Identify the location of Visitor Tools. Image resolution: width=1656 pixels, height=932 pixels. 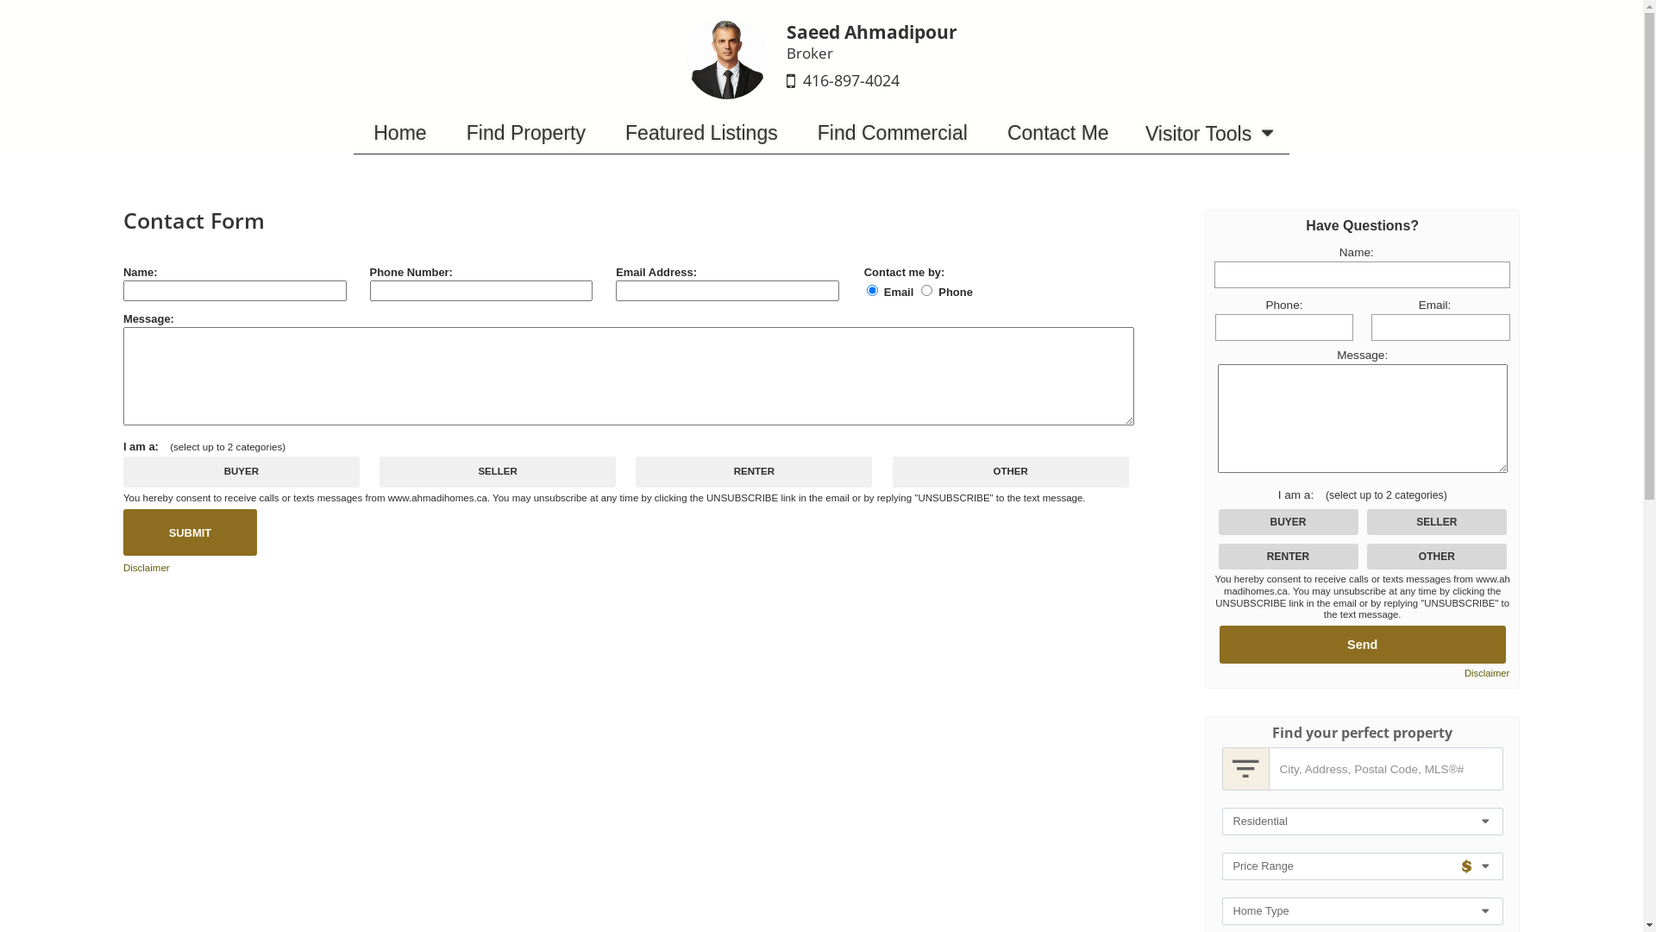
(1209, 133).